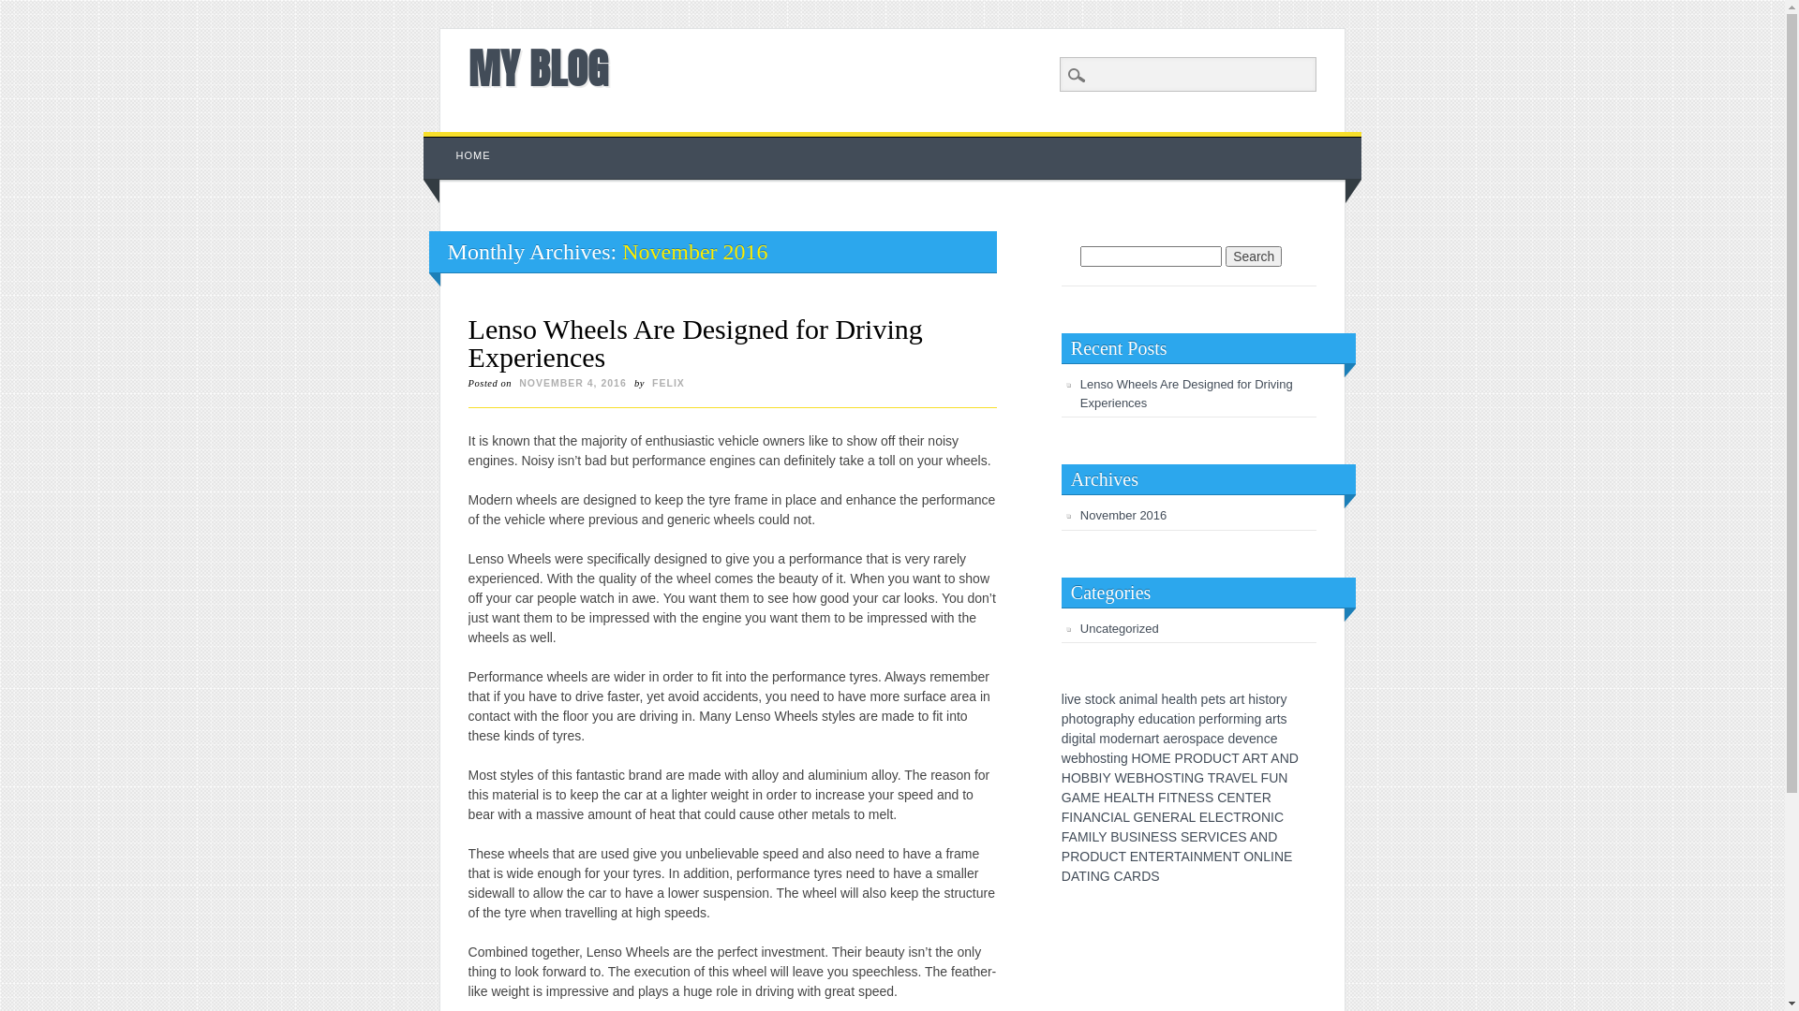  I want to click on o, so click(1079, 719).